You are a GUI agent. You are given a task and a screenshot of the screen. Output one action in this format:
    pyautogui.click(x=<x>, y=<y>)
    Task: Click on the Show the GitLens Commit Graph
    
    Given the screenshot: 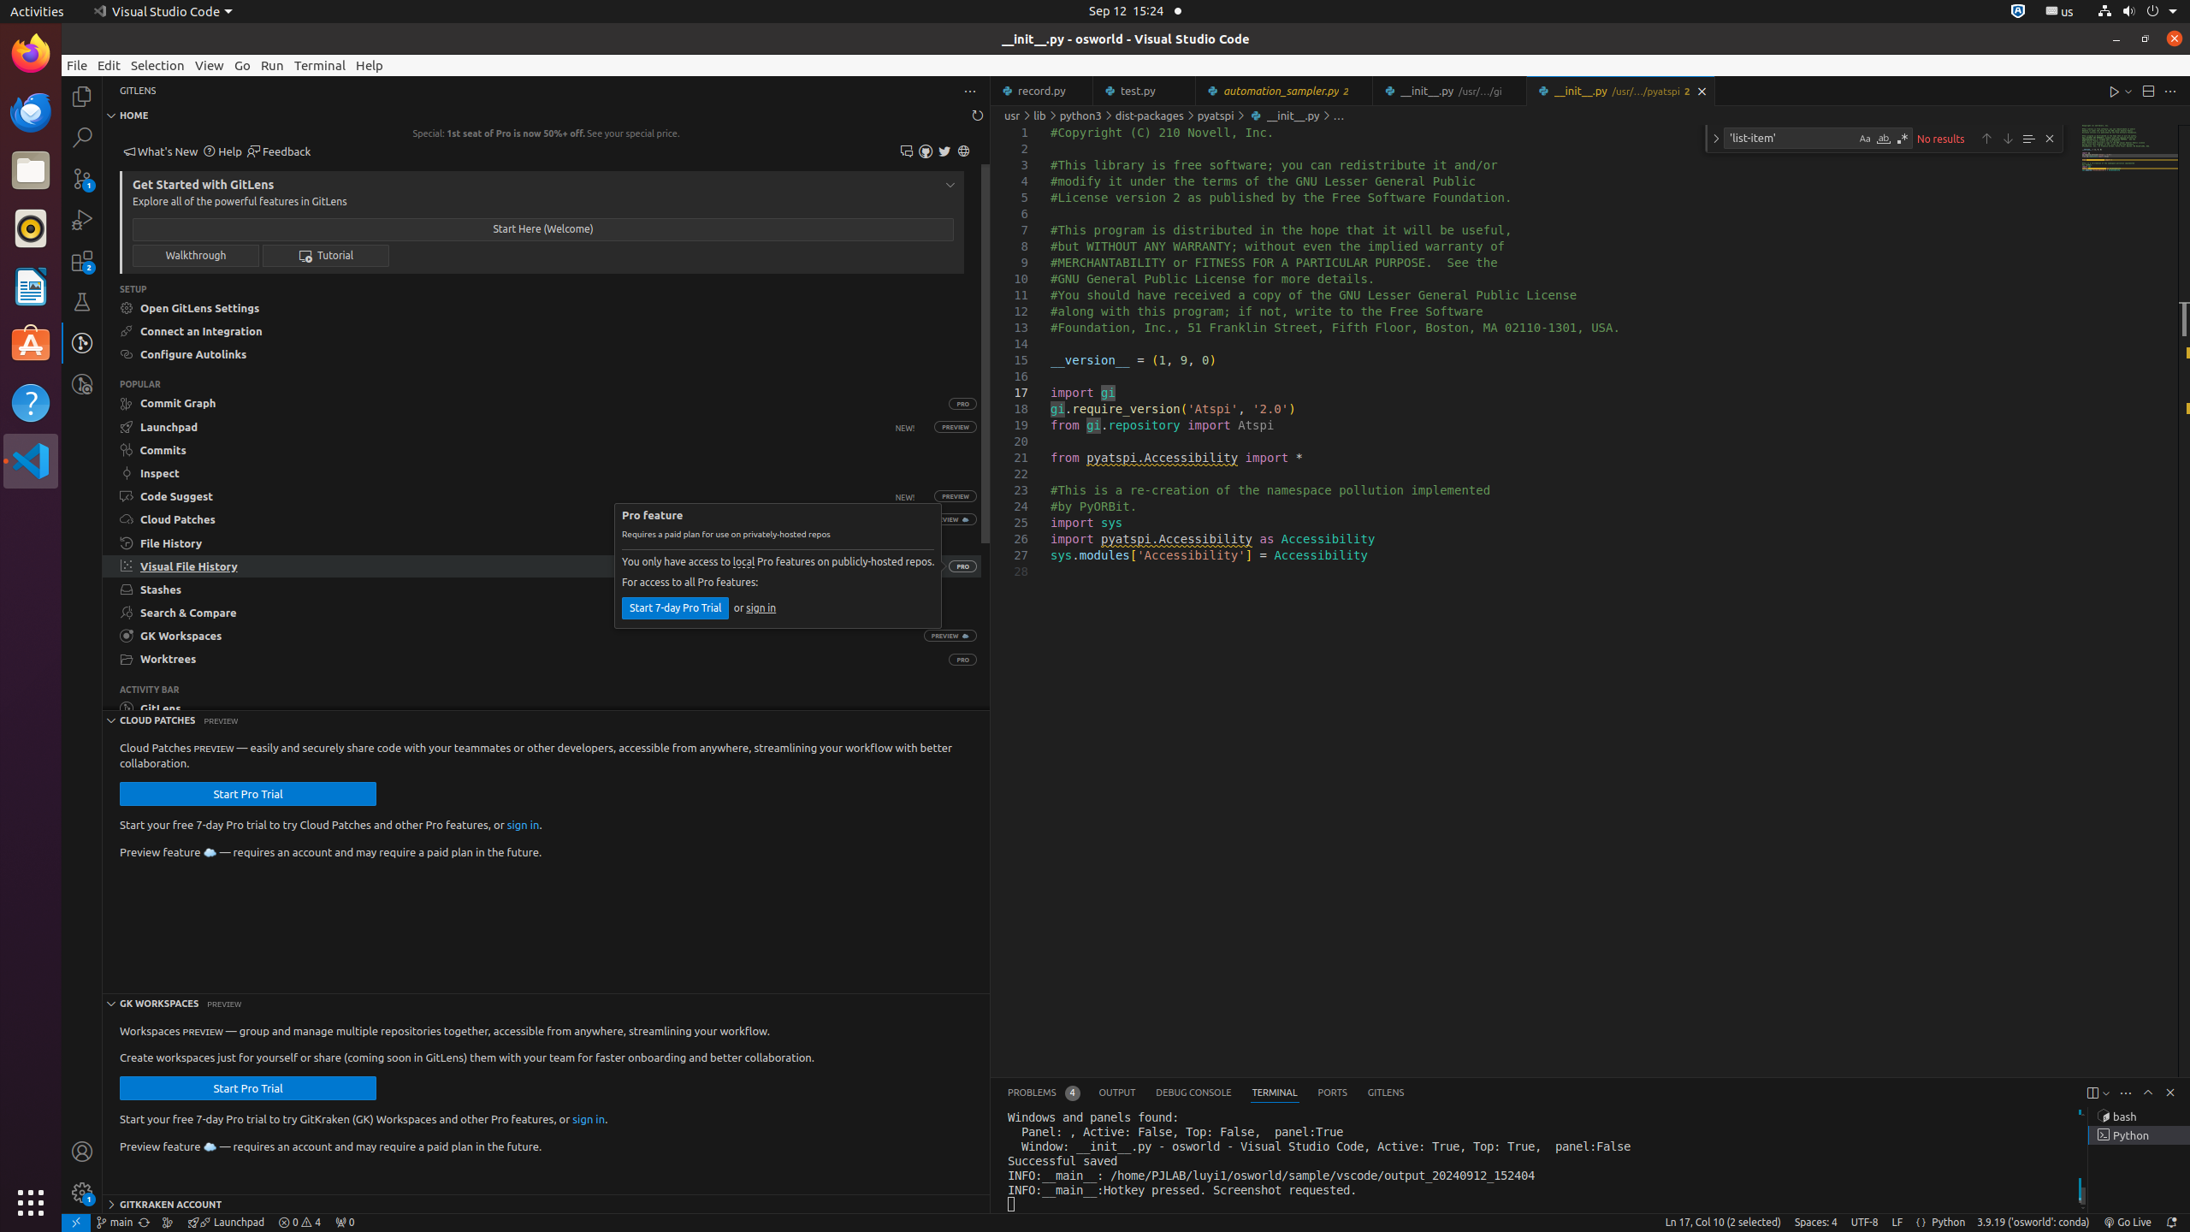 What is the action you would take?
    pyautogui.click(x=168, y=1223)
    